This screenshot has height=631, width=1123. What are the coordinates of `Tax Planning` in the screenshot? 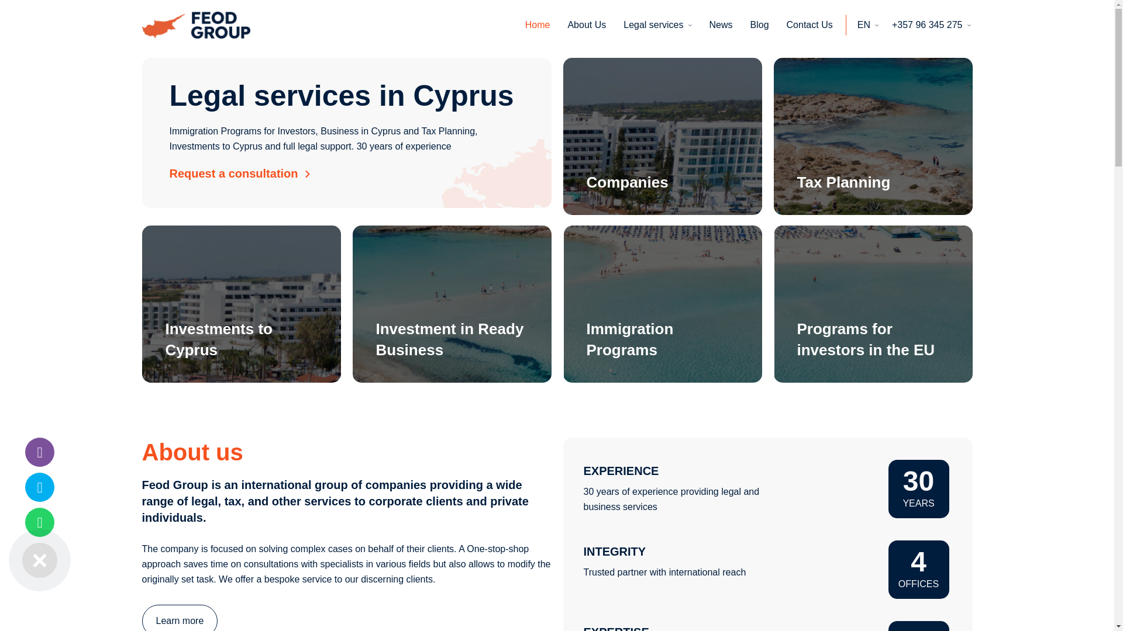 It's located at (873, 137).